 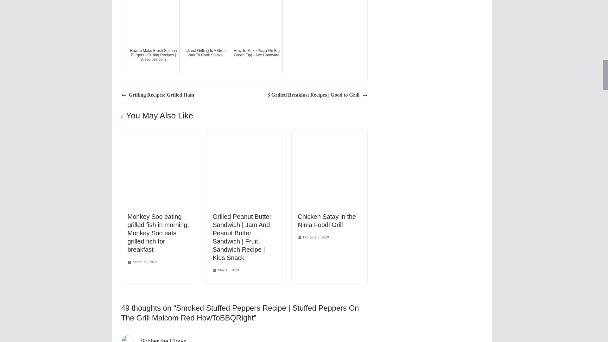 What do you see at coordinates (142, 262) in the screenshot?
I see `10:33 pm` at bounding box center [142, 262].